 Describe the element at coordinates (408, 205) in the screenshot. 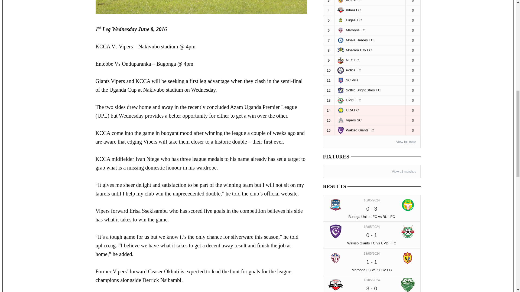

I see `BUL FC` at that location.